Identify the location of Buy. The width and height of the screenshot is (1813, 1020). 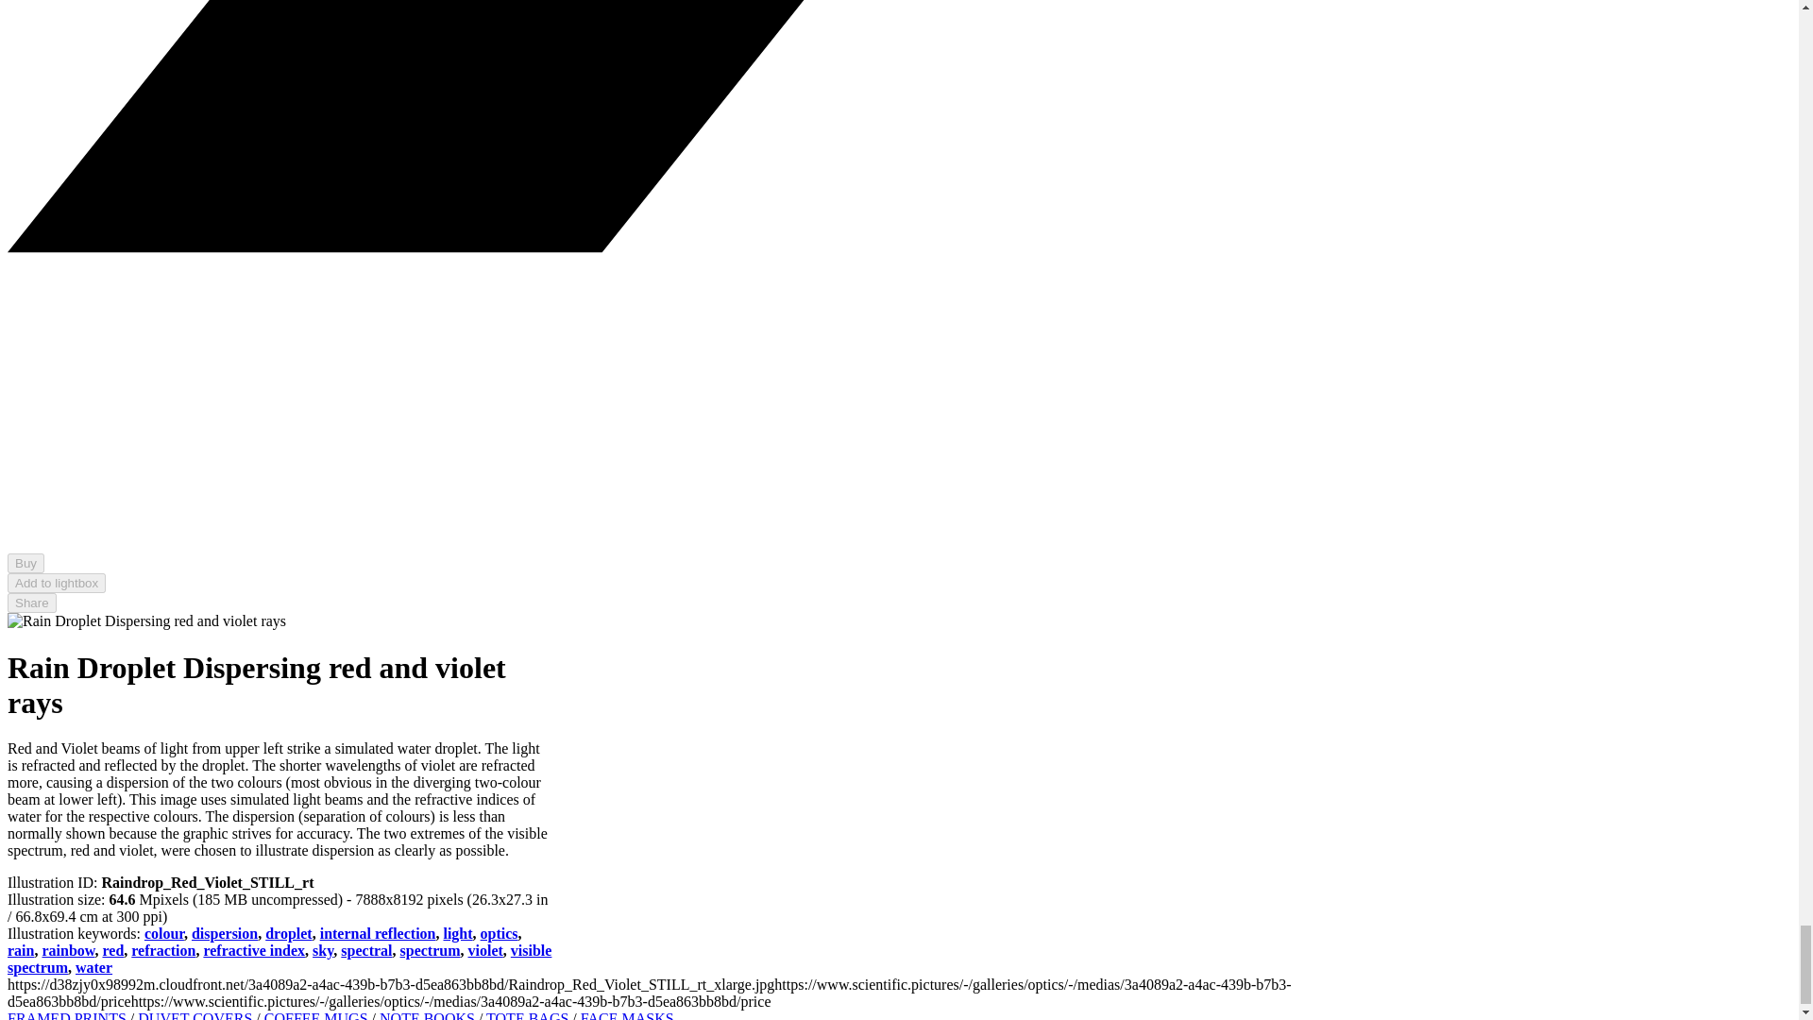
(25, 563).